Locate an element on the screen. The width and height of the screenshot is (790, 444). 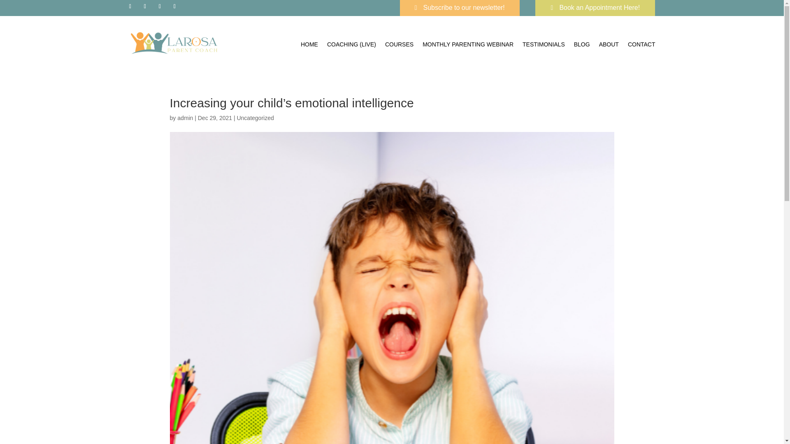
Subscribe to our newsletter! is located at coordinates (460, 8).